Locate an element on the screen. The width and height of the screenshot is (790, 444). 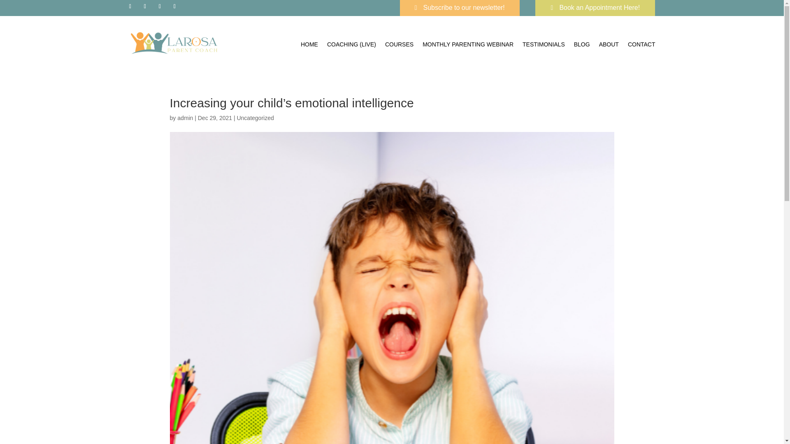
Subscribe to our newsletter! is located at coordinates (460, 8).